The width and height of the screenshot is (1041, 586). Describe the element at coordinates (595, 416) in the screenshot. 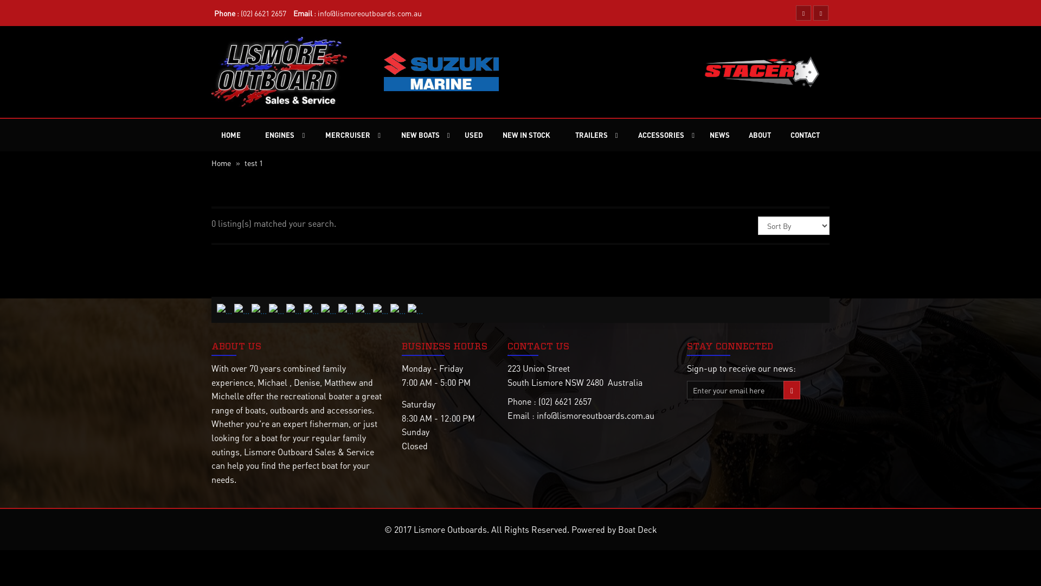

I see `info@lismoreoutboards.com.au` at that location.